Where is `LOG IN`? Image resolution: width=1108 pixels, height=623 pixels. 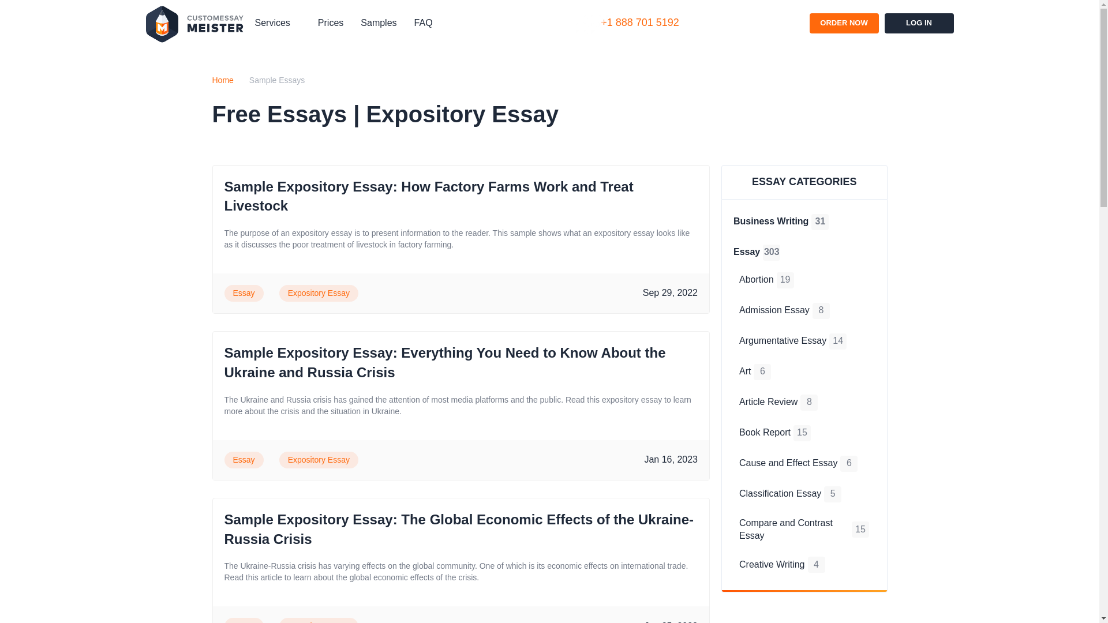 LOG IN is located at coordinates (919, 22).